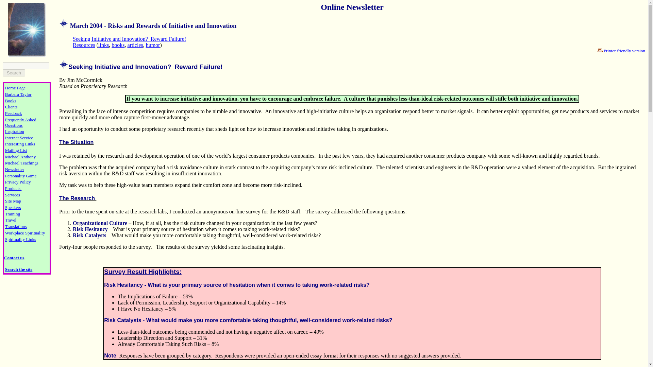  I want to click on Contact us, so click(14, 257).